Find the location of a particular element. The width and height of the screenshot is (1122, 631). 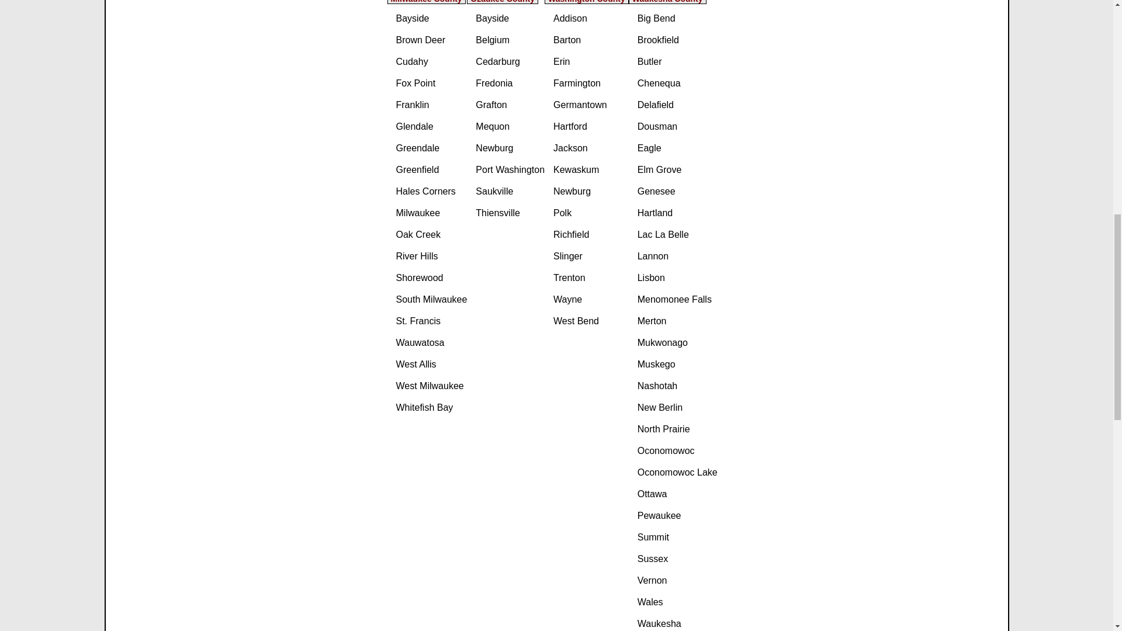

Shorewood is located at coordinates (431, 283).